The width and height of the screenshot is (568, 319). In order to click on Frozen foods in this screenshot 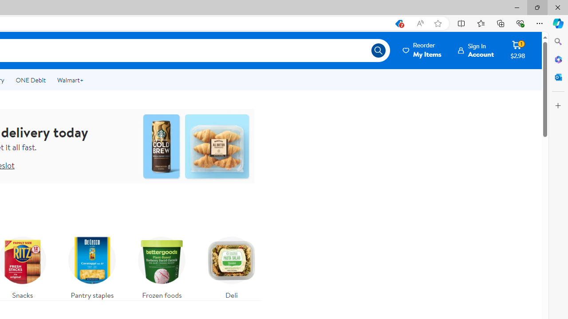, I will do `click(162, 266)`.